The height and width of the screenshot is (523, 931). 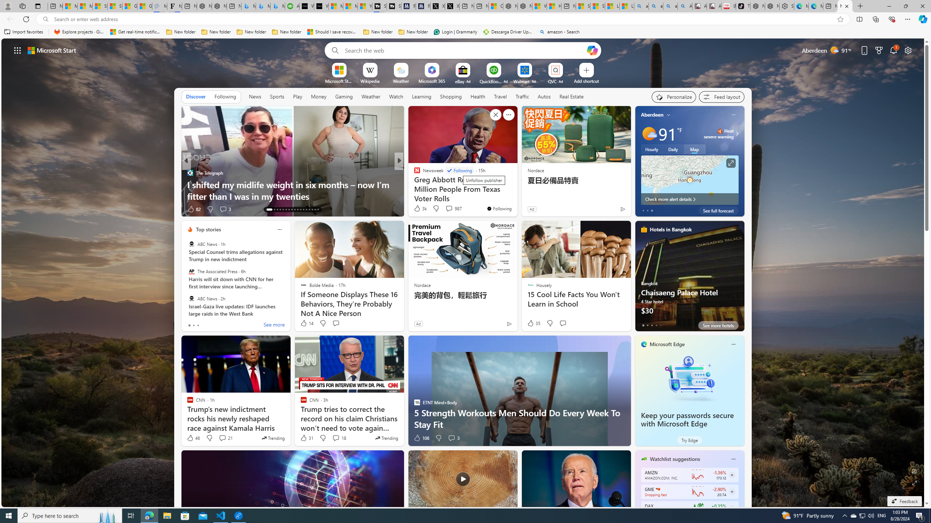 I want to click on Class: follow-button  m, so click(x=732, y=508).